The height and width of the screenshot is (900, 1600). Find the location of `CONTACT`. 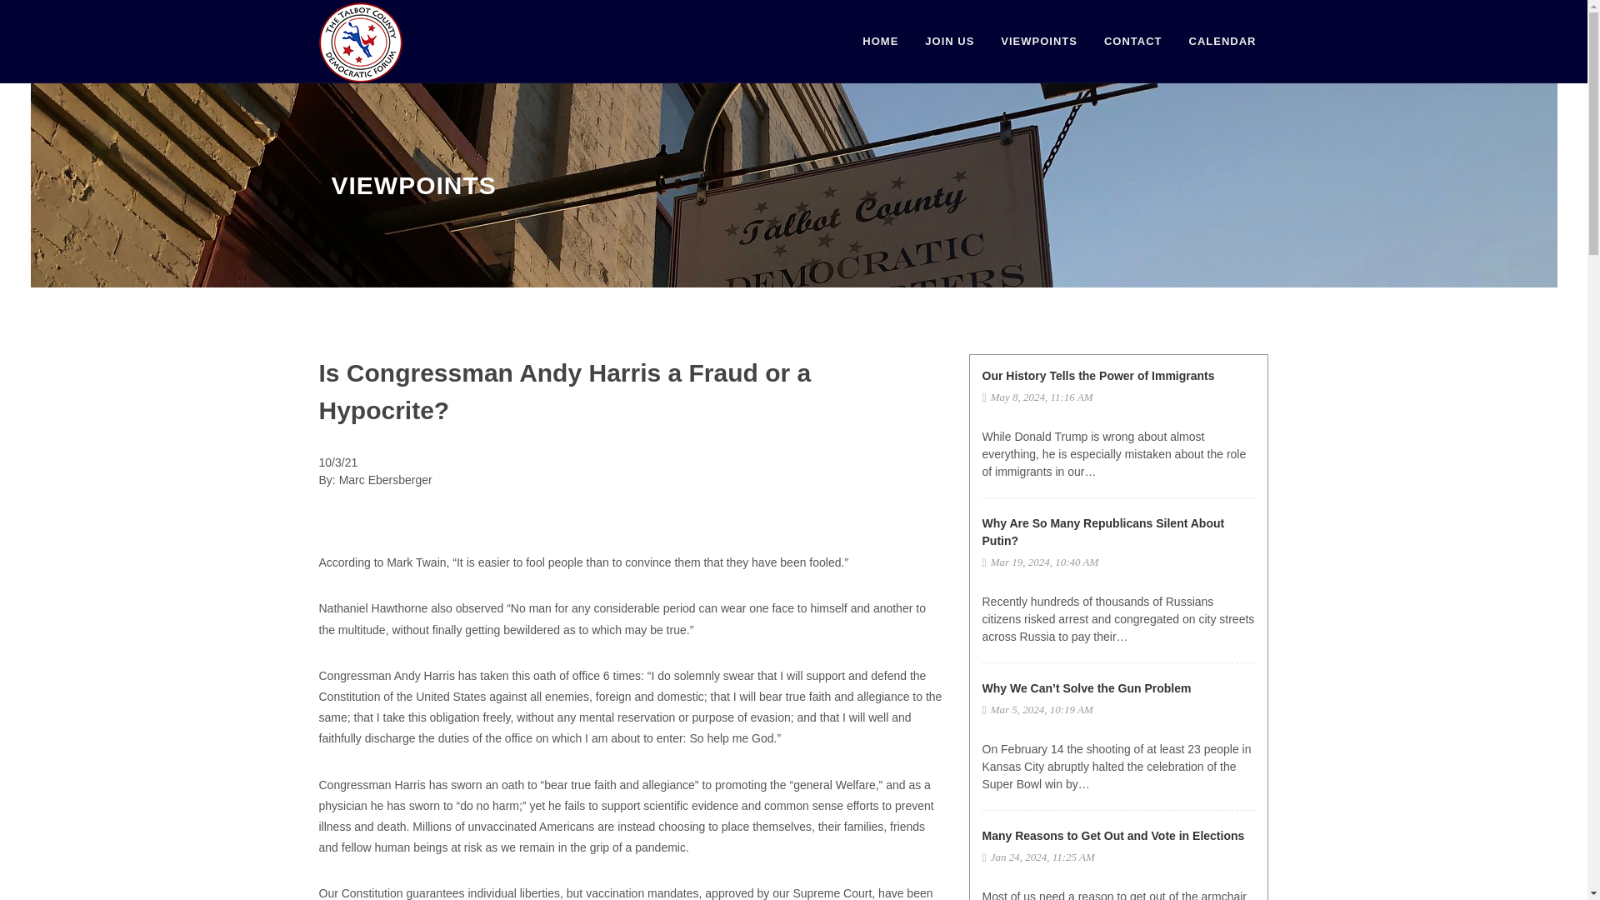

CONTACT is located at coordinates (1132, 42).